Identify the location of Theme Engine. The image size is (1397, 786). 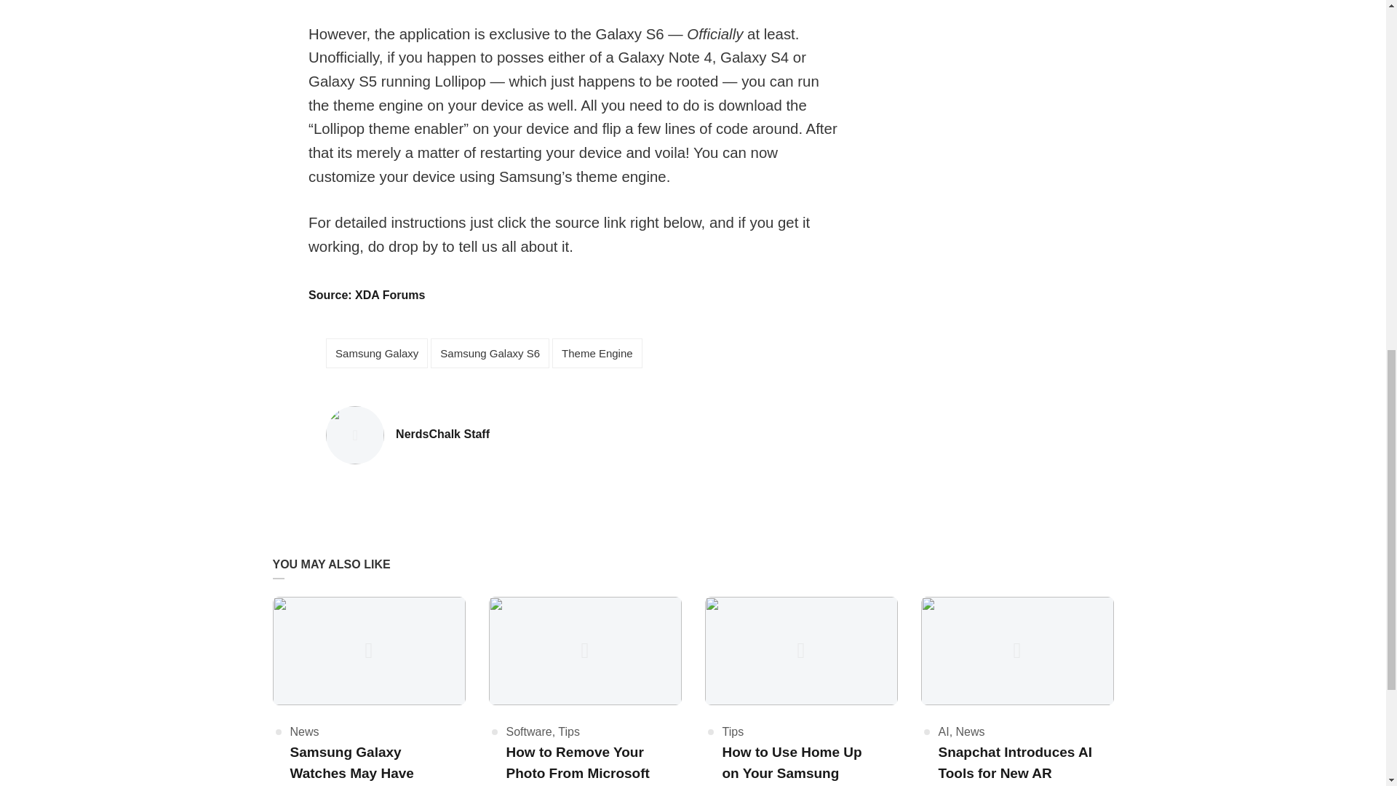
(597, 354).